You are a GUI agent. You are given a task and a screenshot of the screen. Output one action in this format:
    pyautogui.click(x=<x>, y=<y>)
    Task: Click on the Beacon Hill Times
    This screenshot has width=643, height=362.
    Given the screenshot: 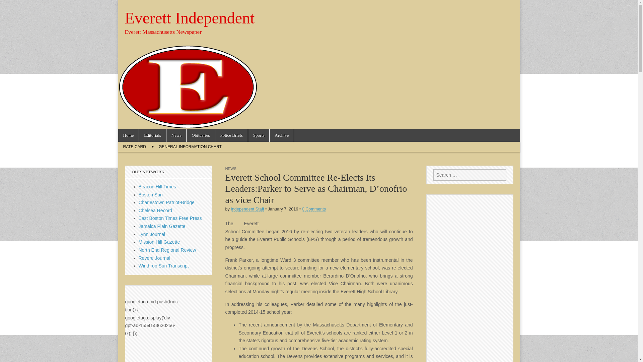 What is the action you would take?
    pyautogui.click(x=157, y=186)
    